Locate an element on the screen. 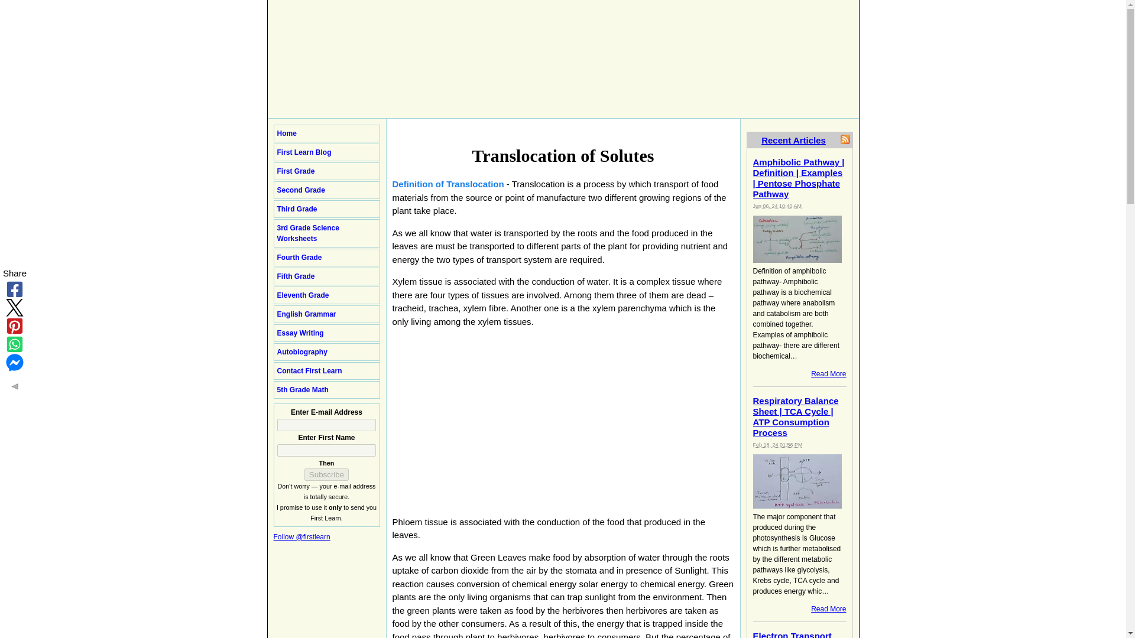 The width and height of the screenshot is (1135, 638). Eleventh Grade is located at coordinates (326, 295).